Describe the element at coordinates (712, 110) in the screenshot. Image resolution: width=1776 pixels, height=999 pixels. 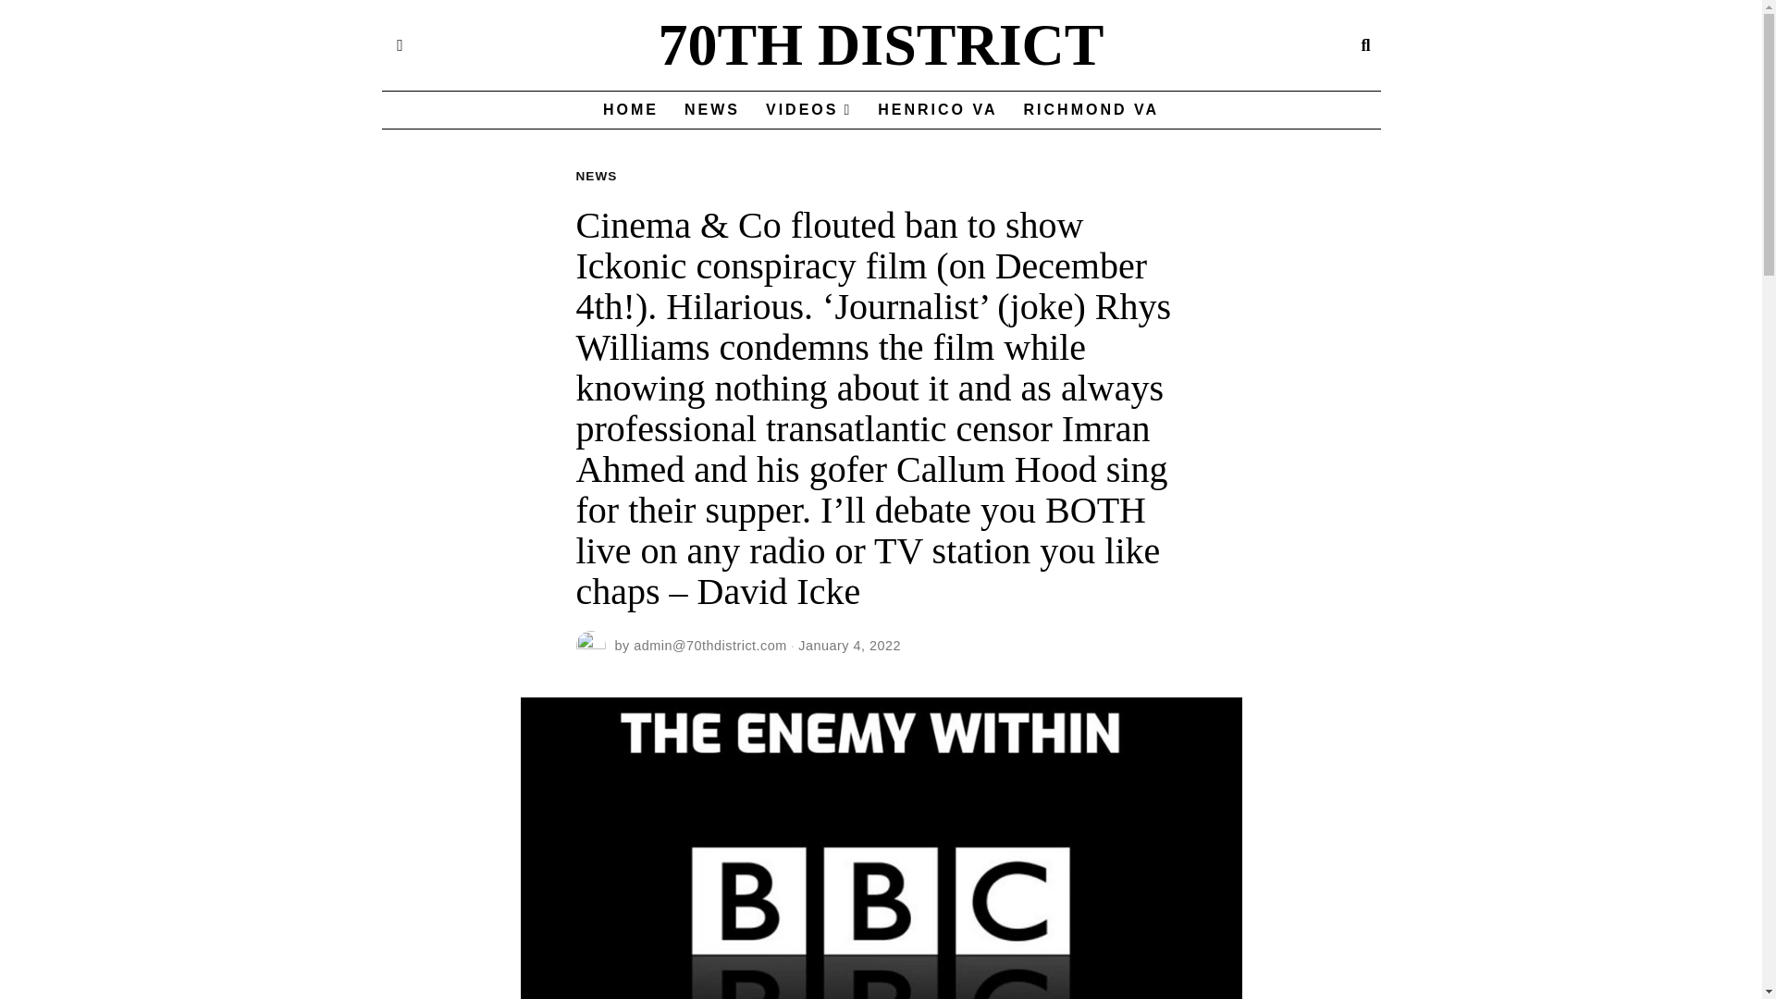
I see `NEWS` at that location.